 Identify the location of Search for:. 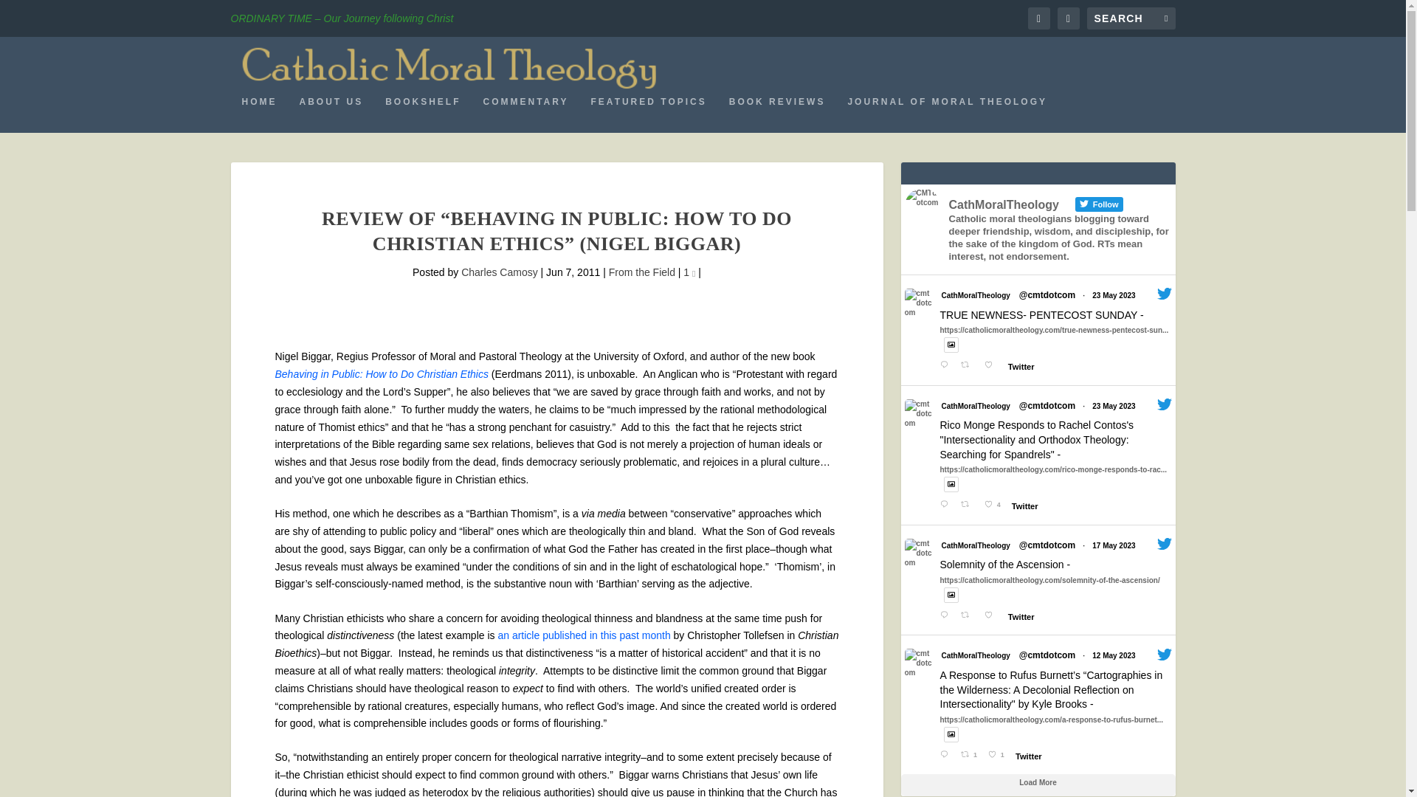
(1131, 18).